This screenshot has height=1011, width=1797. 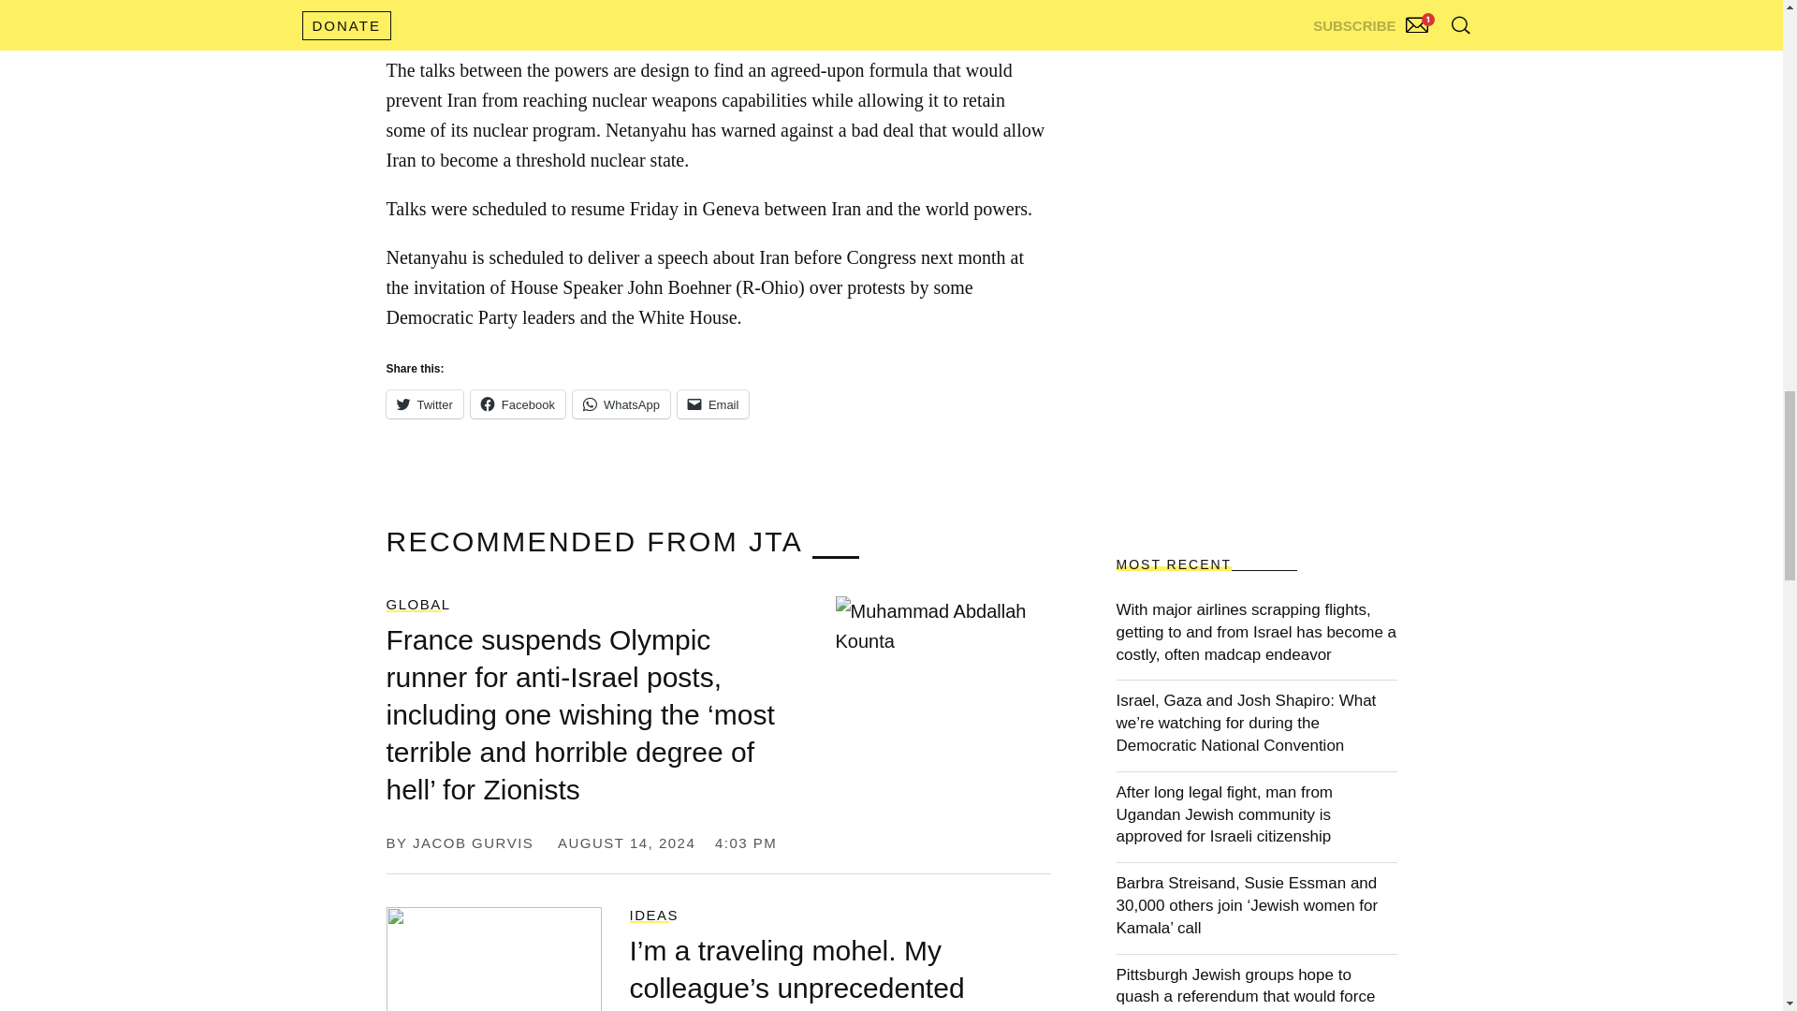 What do you see at coordinates (621, 404) in the screenshot?
I see `Click to share on WhatsApp` at bounding box center [621, 404].